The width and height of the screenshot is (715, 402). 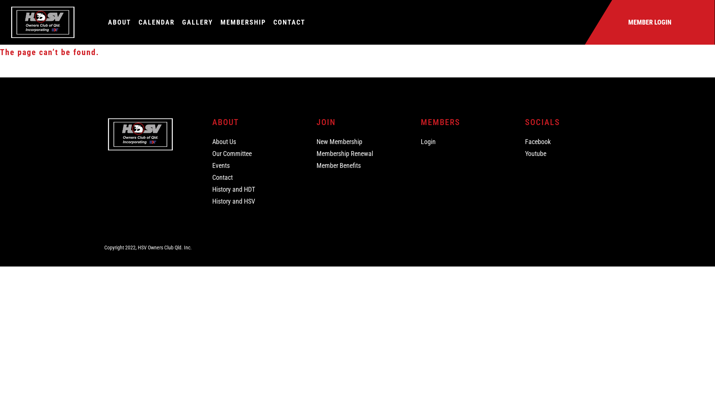 What do you see at coordinates (197, 22) in the screenshot?
I see `GALLERY` at bounding box center [197, 22].